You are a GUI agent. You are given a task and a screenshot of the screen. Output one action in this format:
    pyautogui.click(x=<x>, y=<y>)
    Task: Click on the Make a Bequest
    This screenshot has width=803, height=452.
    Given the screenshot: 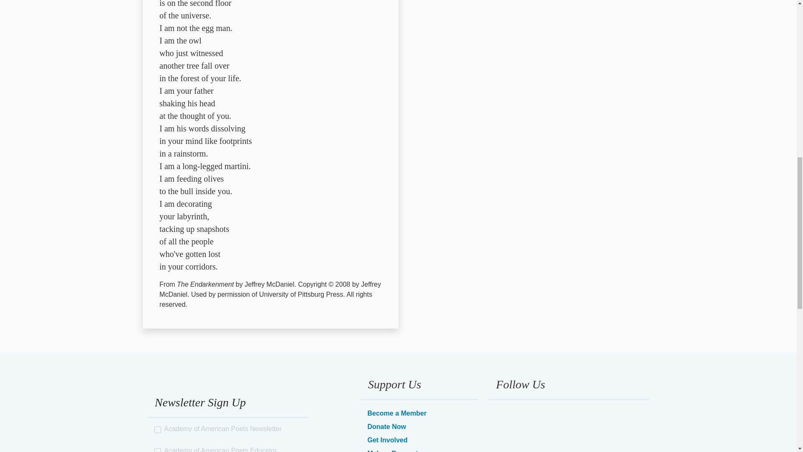 What is the action you would take?
    pyautogui.click(x=392, y=451)
    